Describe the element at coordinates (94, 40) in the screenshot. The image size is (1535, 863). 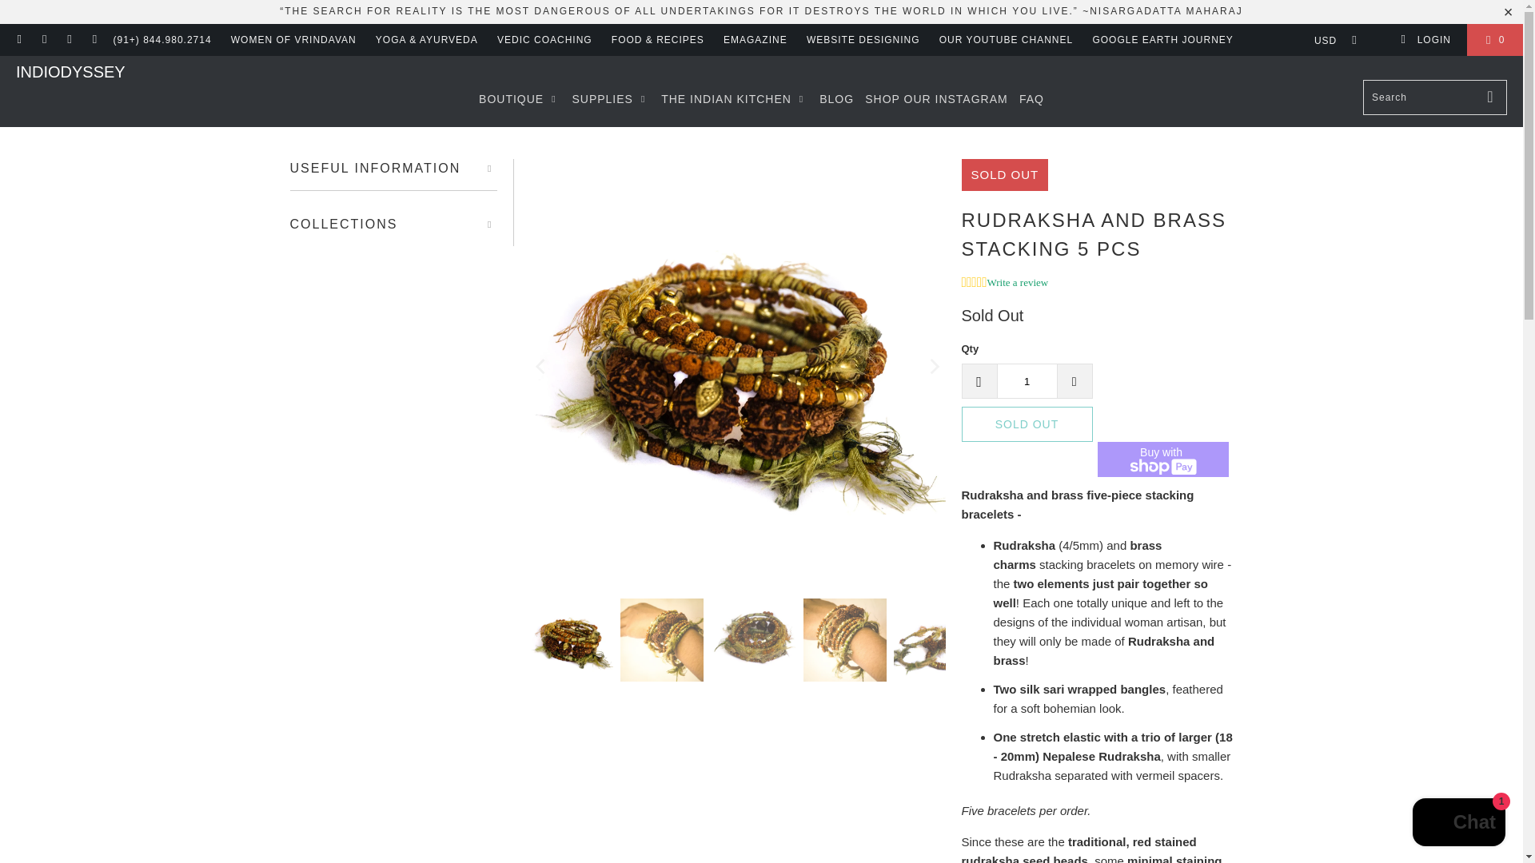
I see `Email Indiodyssey` at that location.